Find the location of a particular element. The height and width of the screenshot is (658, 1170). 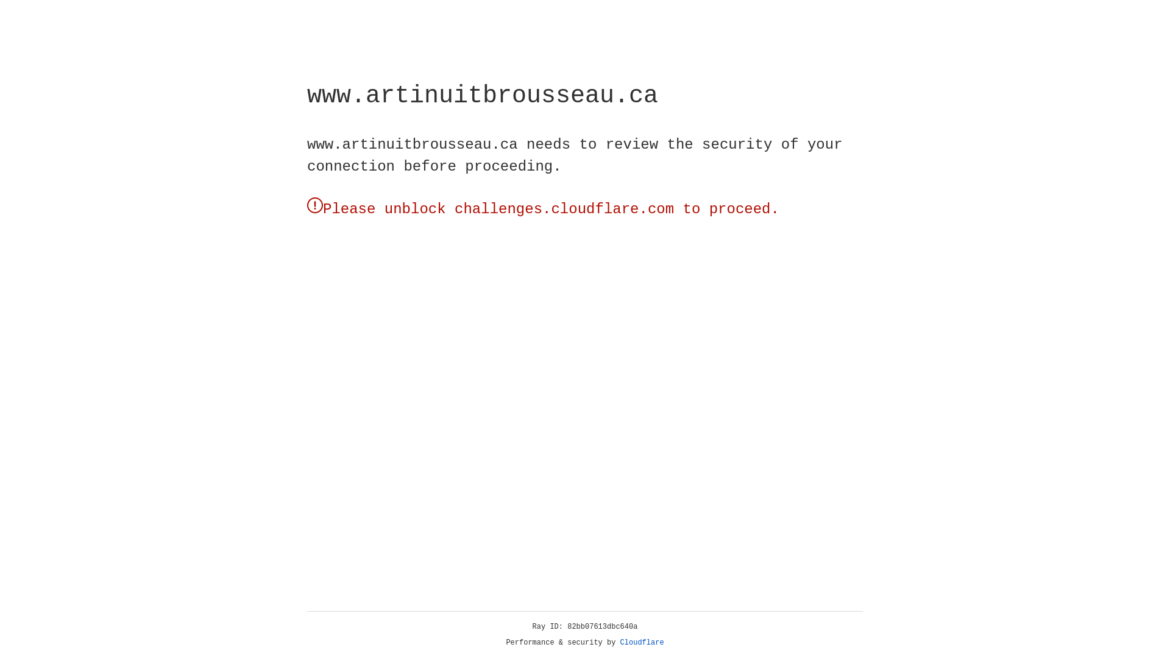

Cloudflare is located at coordinates (642, 643).